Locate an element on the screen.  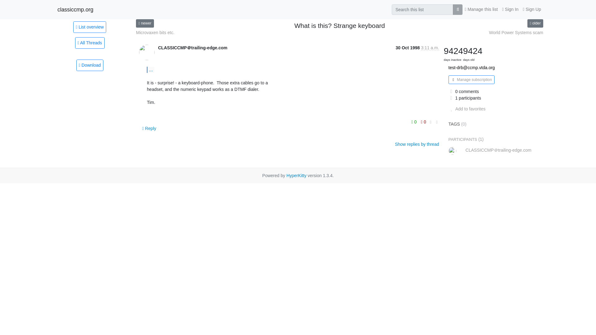
classiccmp.org is located at coordinates (75, 9).